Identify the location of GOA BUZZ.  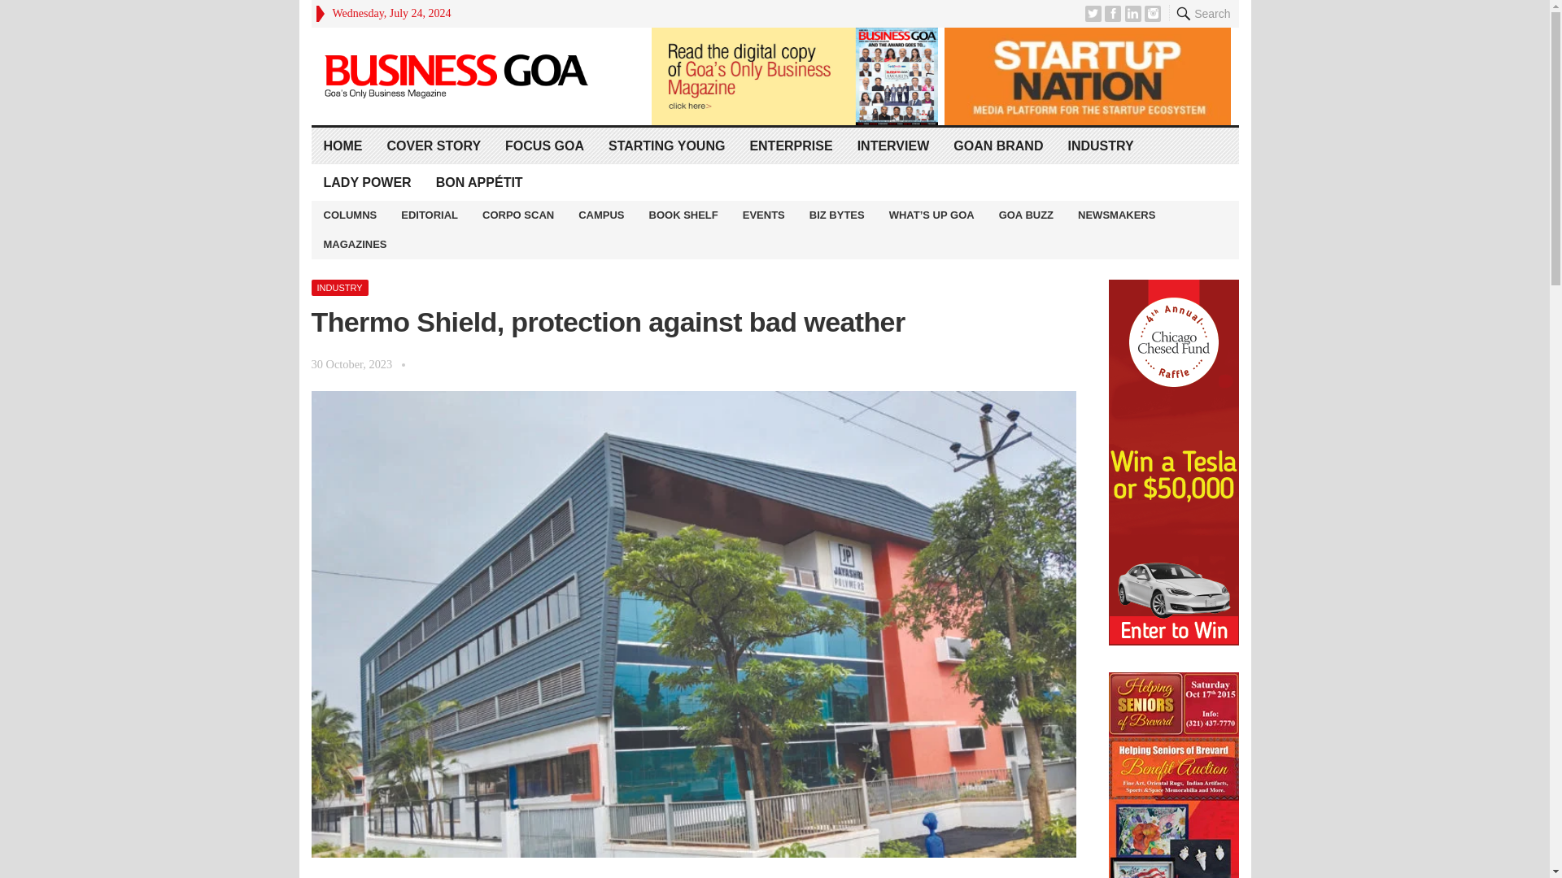
(1026, 215).